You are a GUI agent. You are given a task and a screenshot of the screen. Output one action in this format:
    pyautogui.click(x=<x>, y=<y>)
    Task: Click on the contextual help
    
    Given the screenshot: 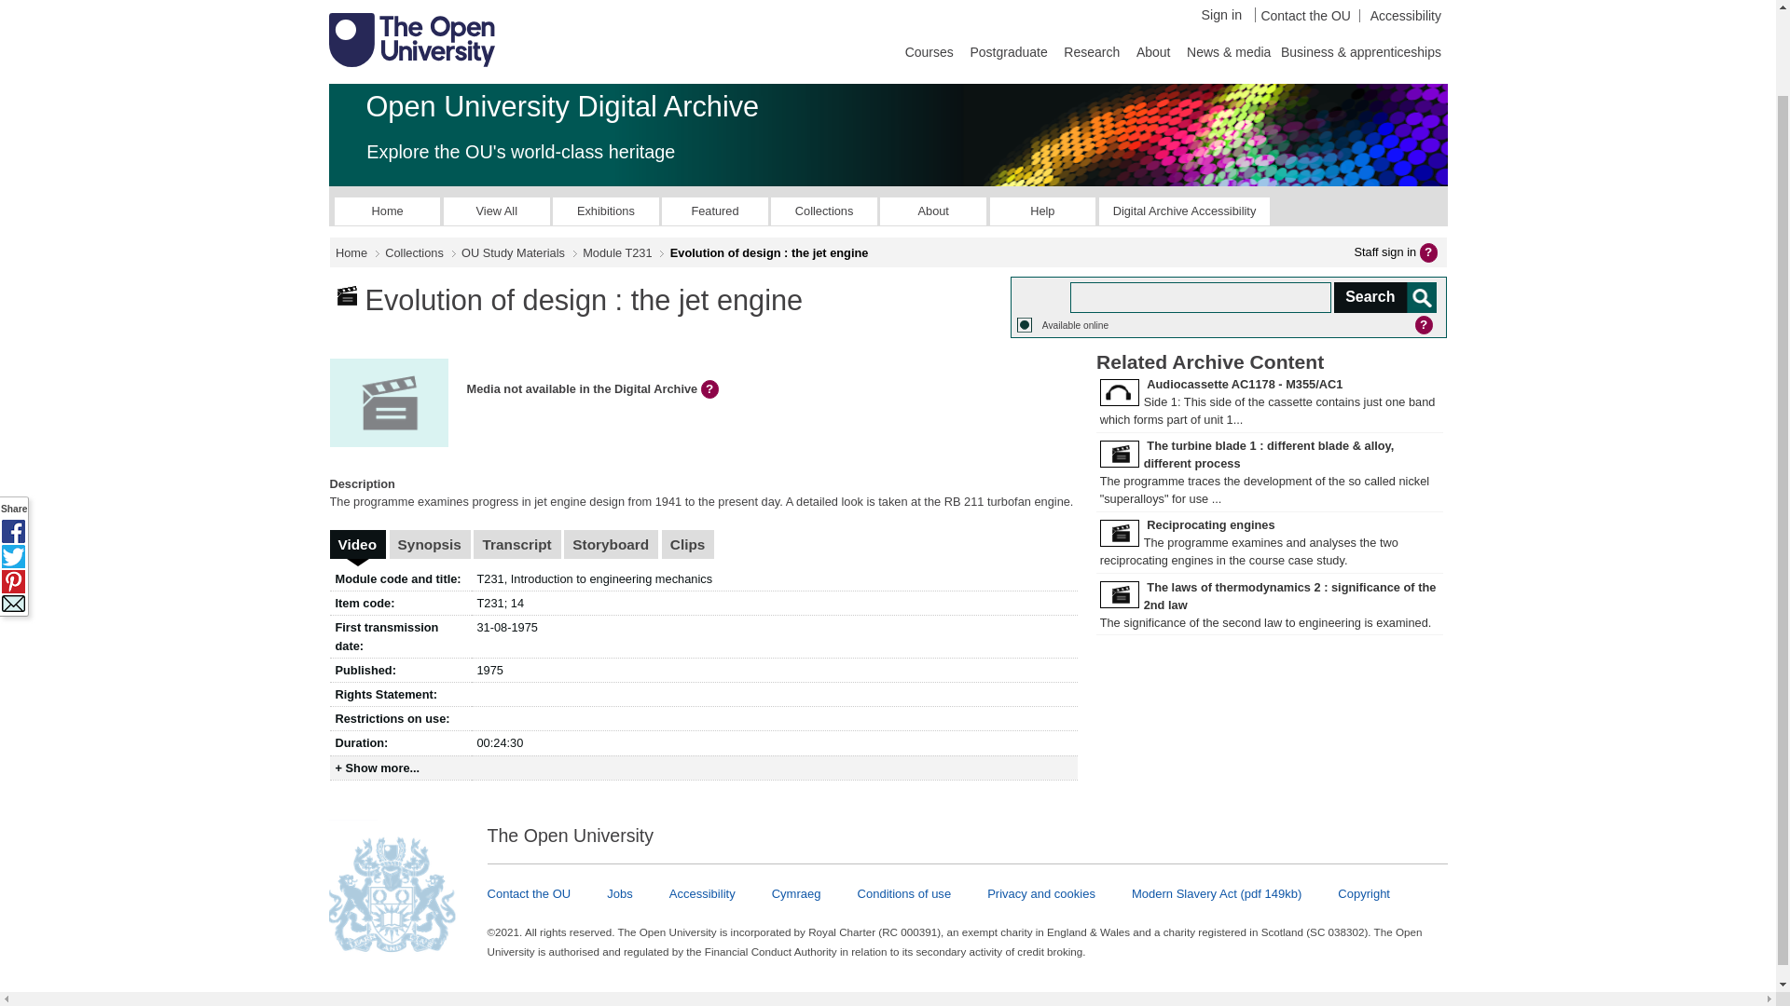 What is the action you would take?
    pyautogui.click(x=712, y=389)
    